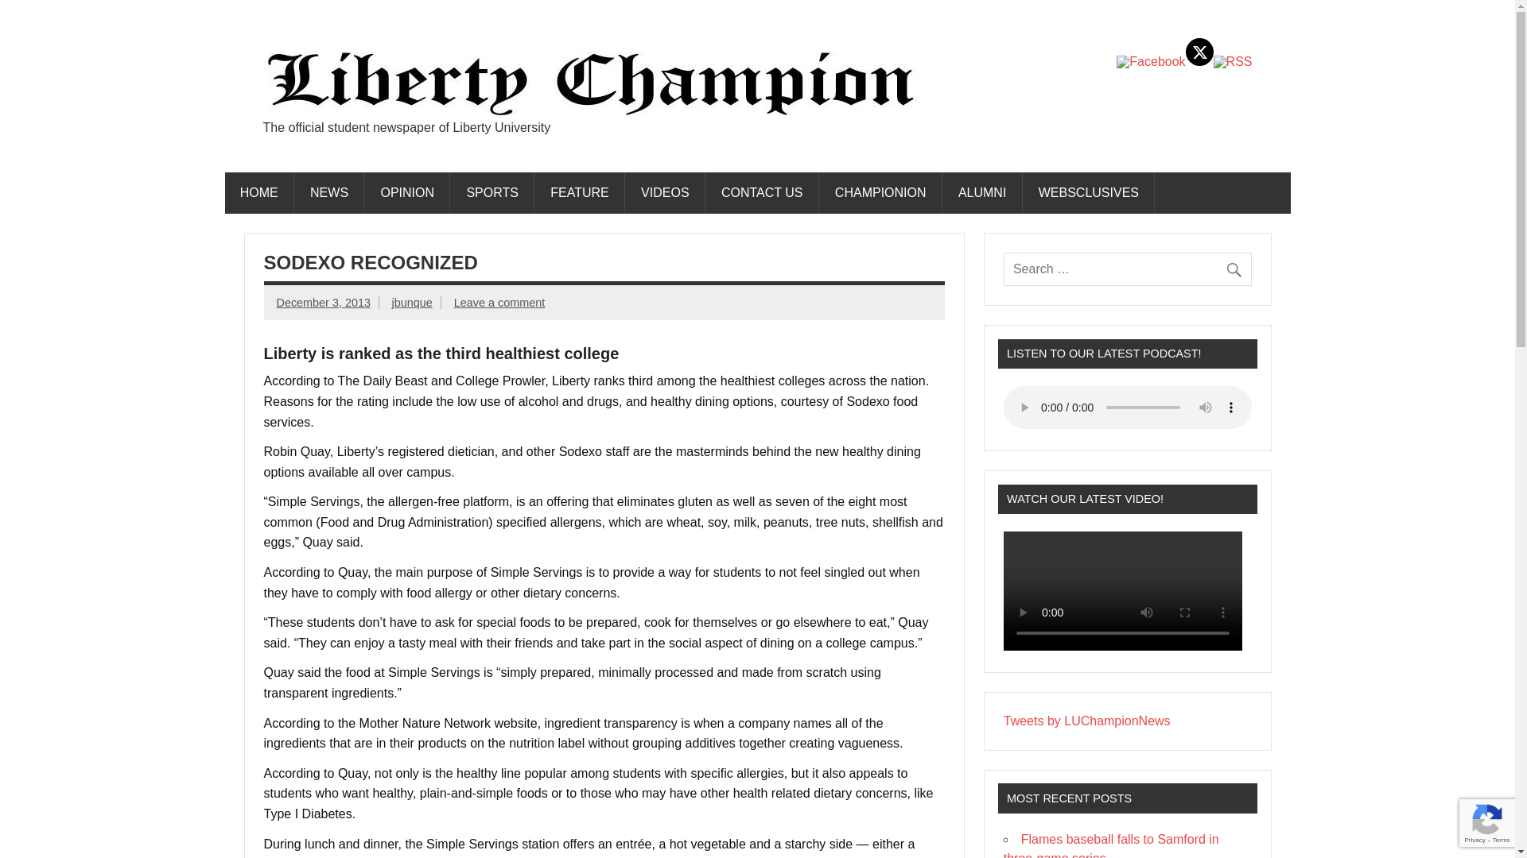 The height and width of the screenshot is (858, 1527). What do you see at coordinates (1110, 845) in the screenshot?
I see `Flames baseball falls to Samford in three-game series` at bounding box center [1110, 845].